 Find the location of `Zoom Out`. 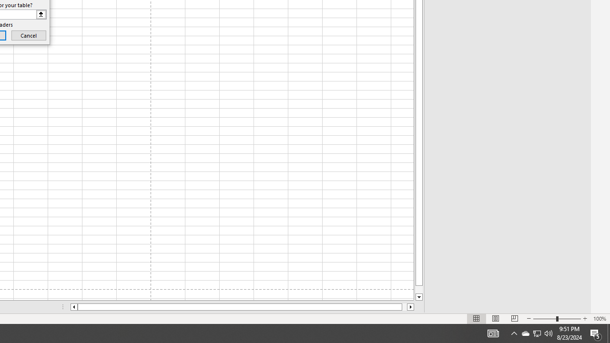

Zoom Out is located at coordinates (544, 318).